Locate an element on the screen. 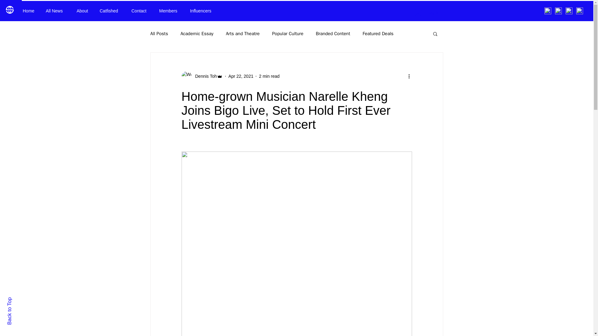  Members is located at coordinates (170, 11).